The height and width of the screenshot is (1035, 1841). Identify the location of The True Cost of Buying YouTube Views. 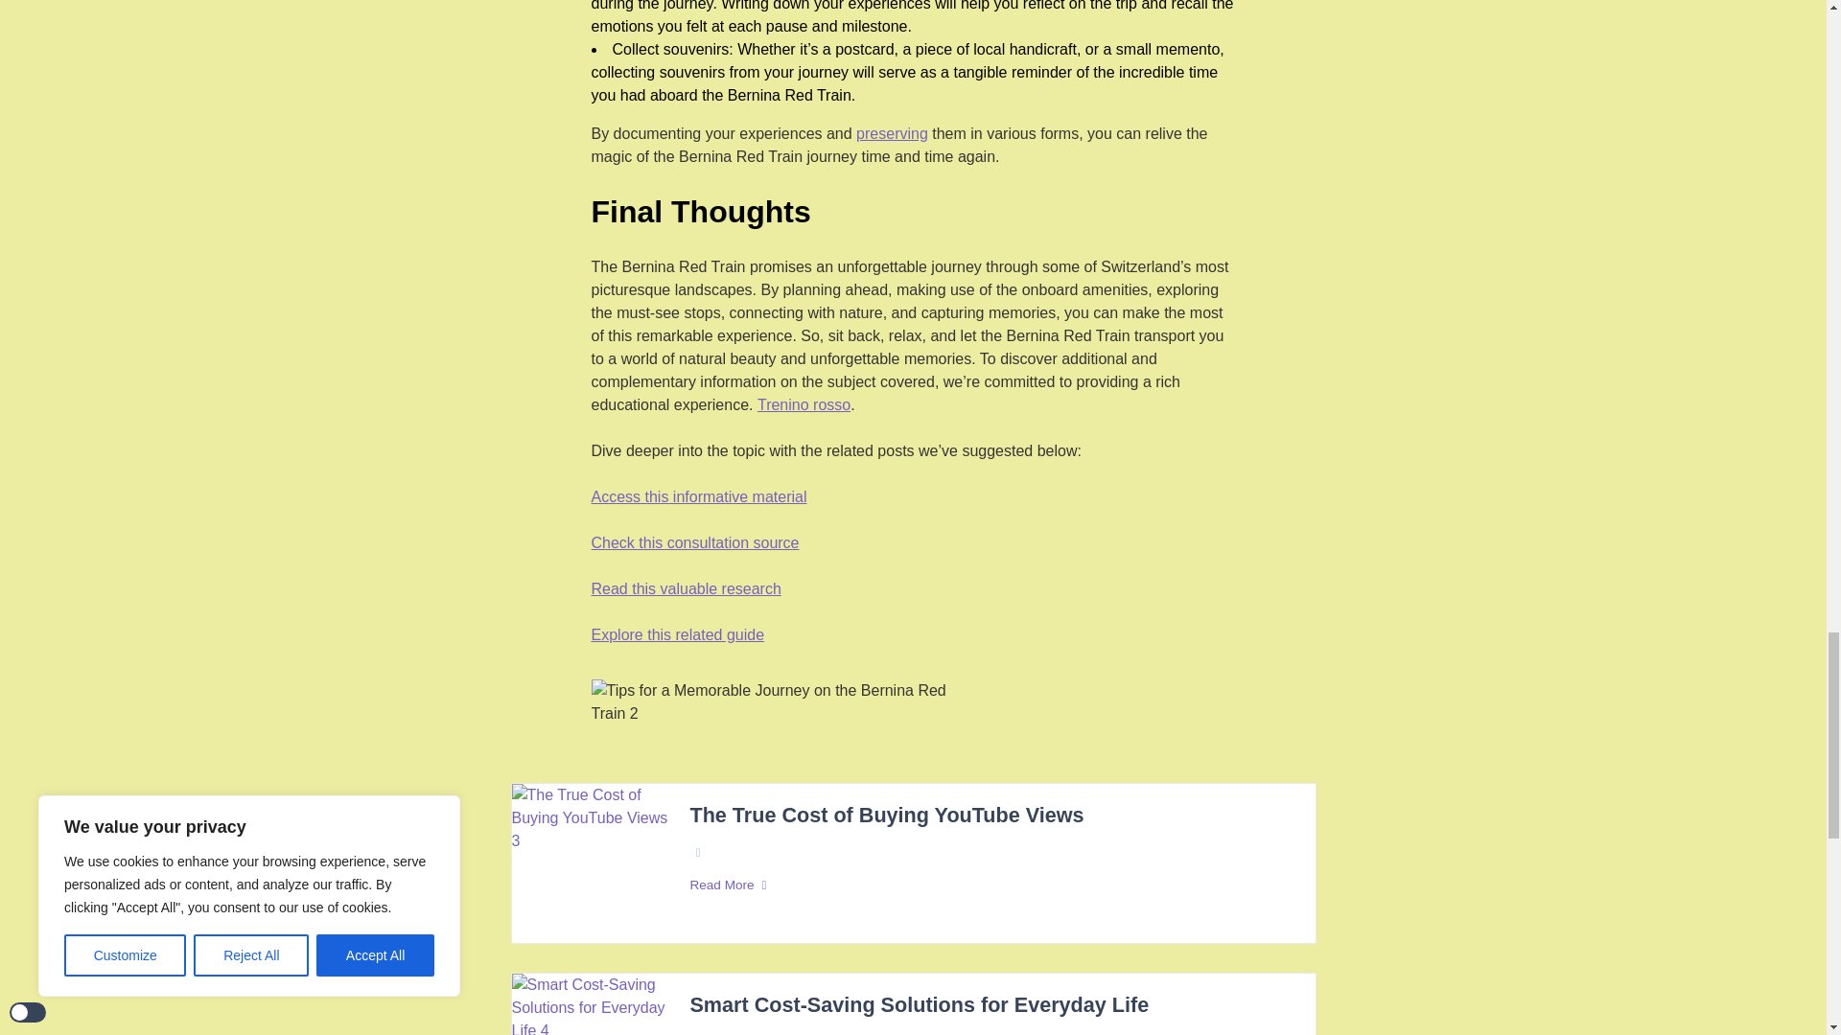
(886, 816).